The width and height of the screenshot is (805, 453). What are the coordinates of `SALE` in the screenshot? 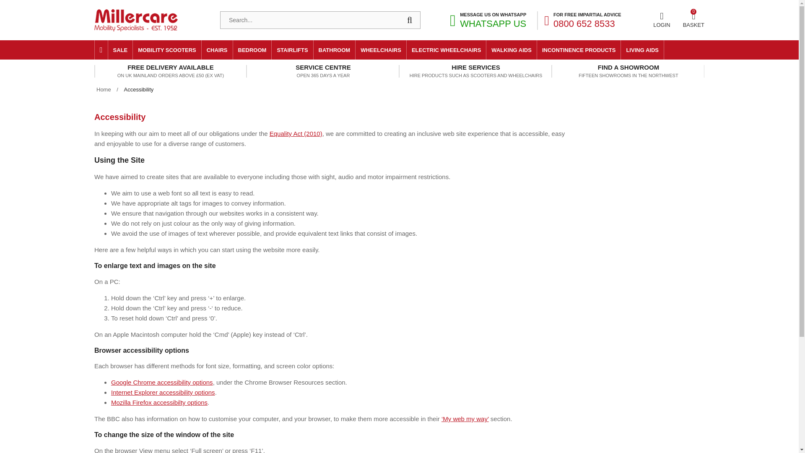 It's located at (693, 19).